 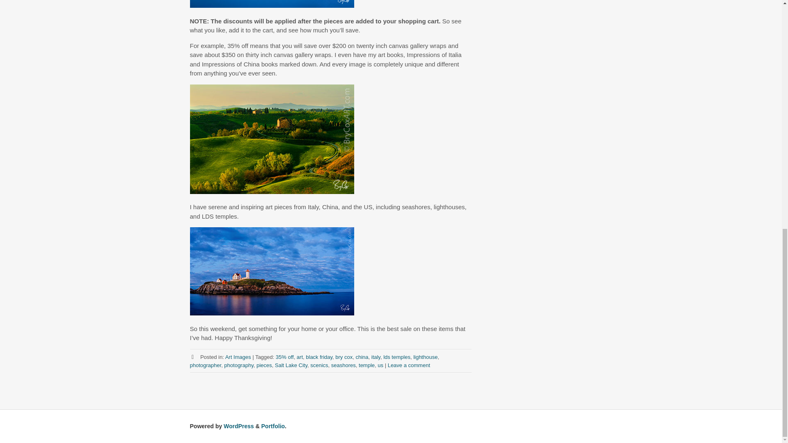 What do you see at coordinates (205, 365) in the screenshot?
I see `photographer` at bounding box center [205, 365].